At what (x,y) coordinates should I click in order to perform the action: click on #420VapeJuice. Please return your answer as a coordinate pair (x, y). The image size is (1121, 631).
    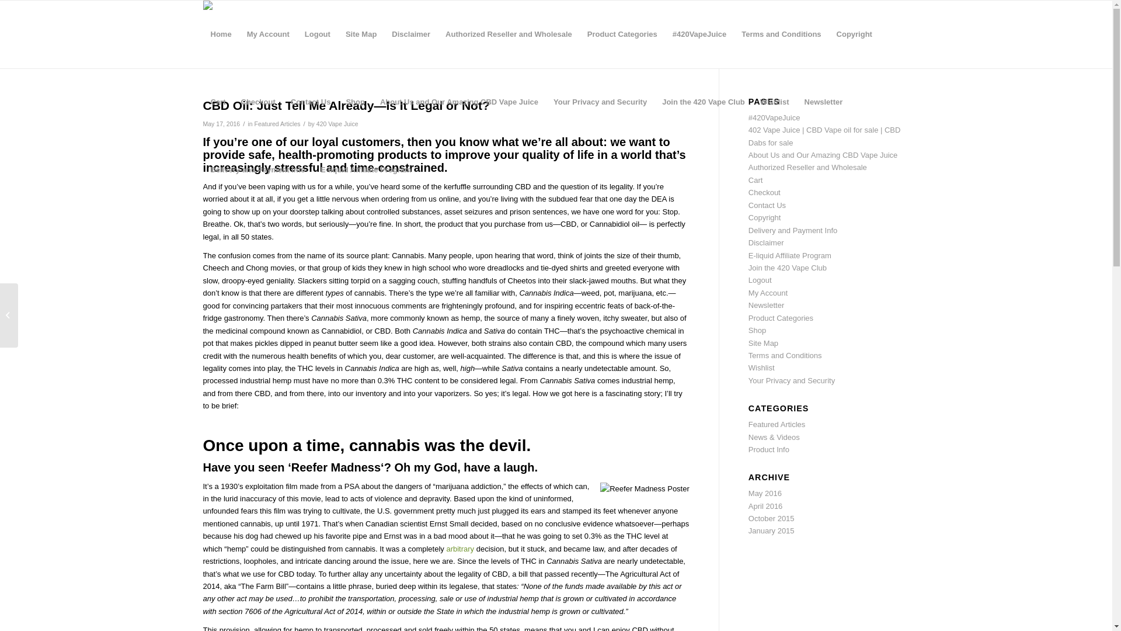
    Looking at the image, I should click on (774, 118).